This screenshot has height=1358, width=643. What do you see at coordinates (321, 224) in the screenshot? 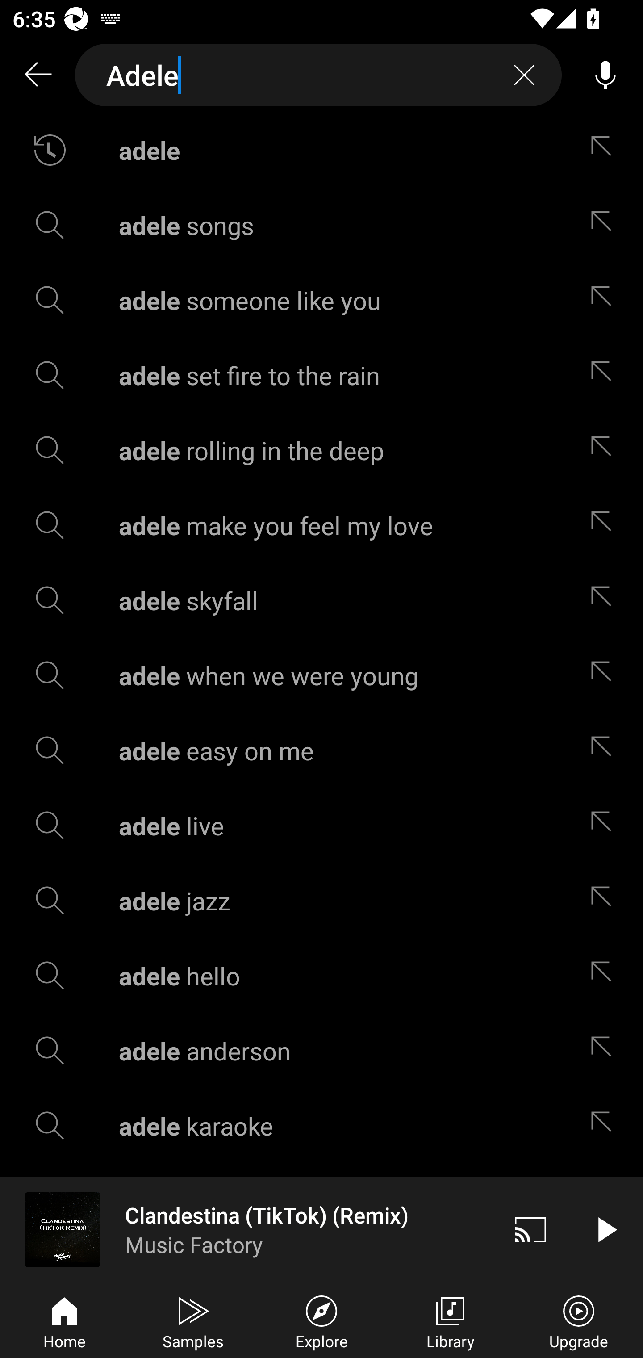
I see `adele songs Edit suggestion adele songs` at bounding box center [321, 224].